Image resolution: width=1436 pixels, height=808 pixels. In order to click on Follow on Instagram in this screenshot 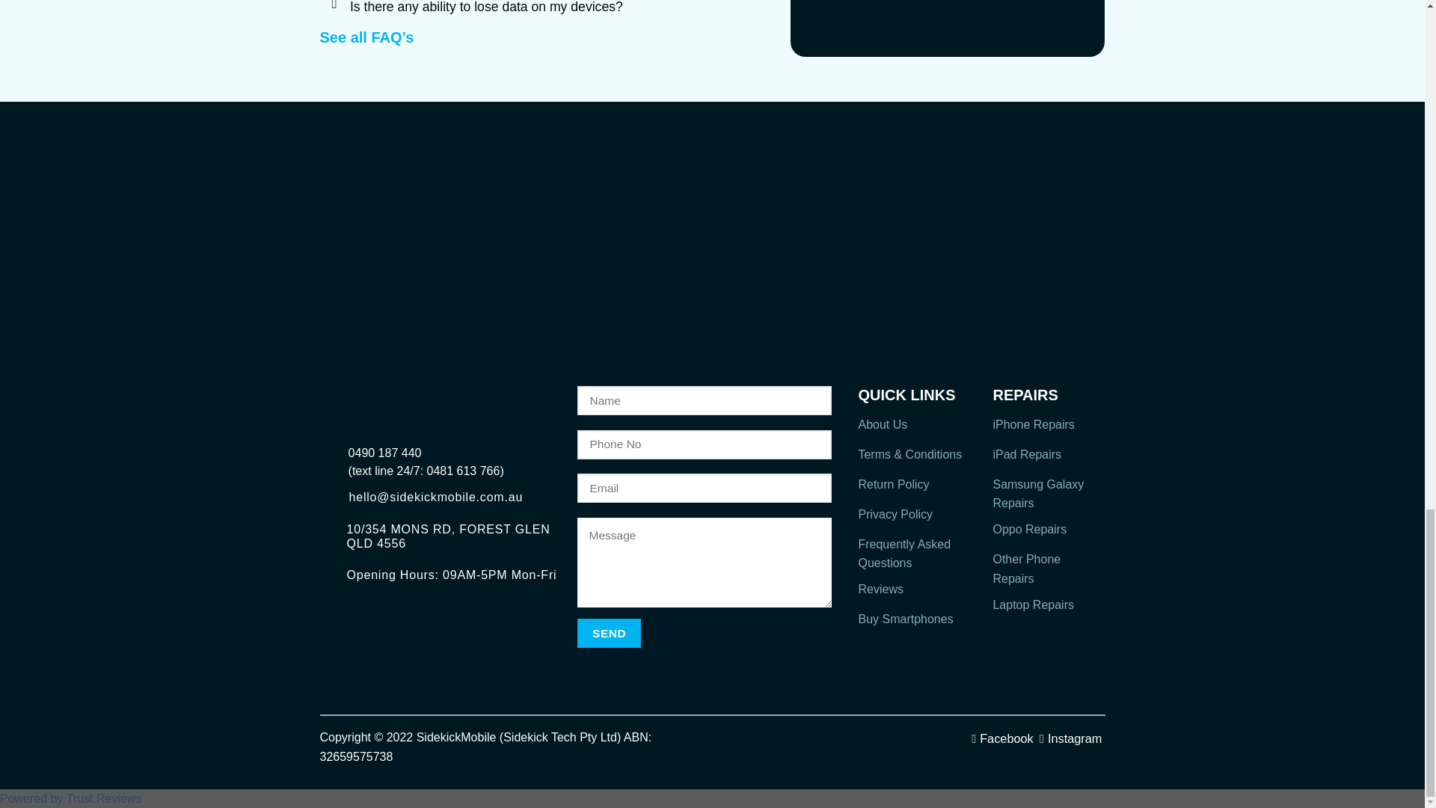, I will do `click(1071, 738)`.